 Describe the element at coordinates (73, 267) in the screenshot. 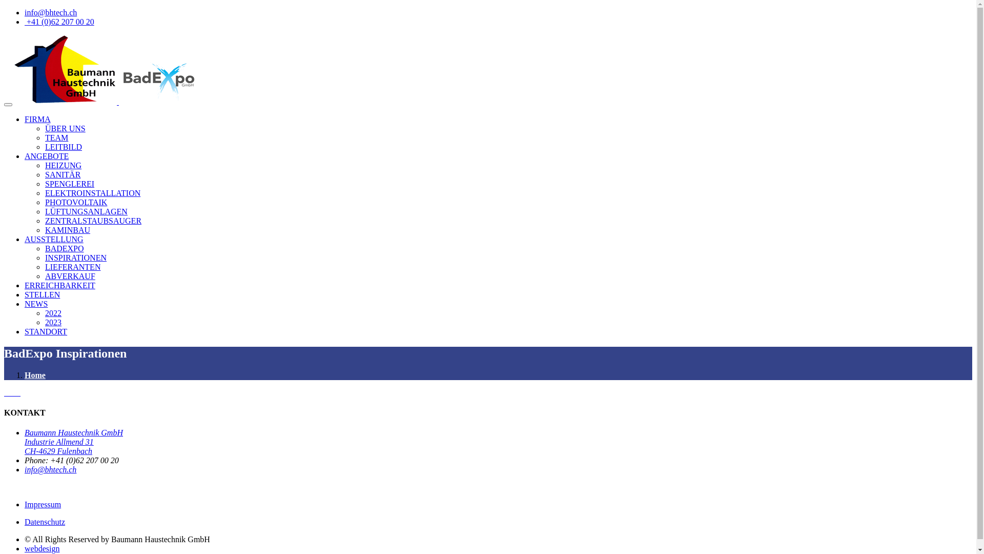

I see `LIEFERANTEN` at that location.